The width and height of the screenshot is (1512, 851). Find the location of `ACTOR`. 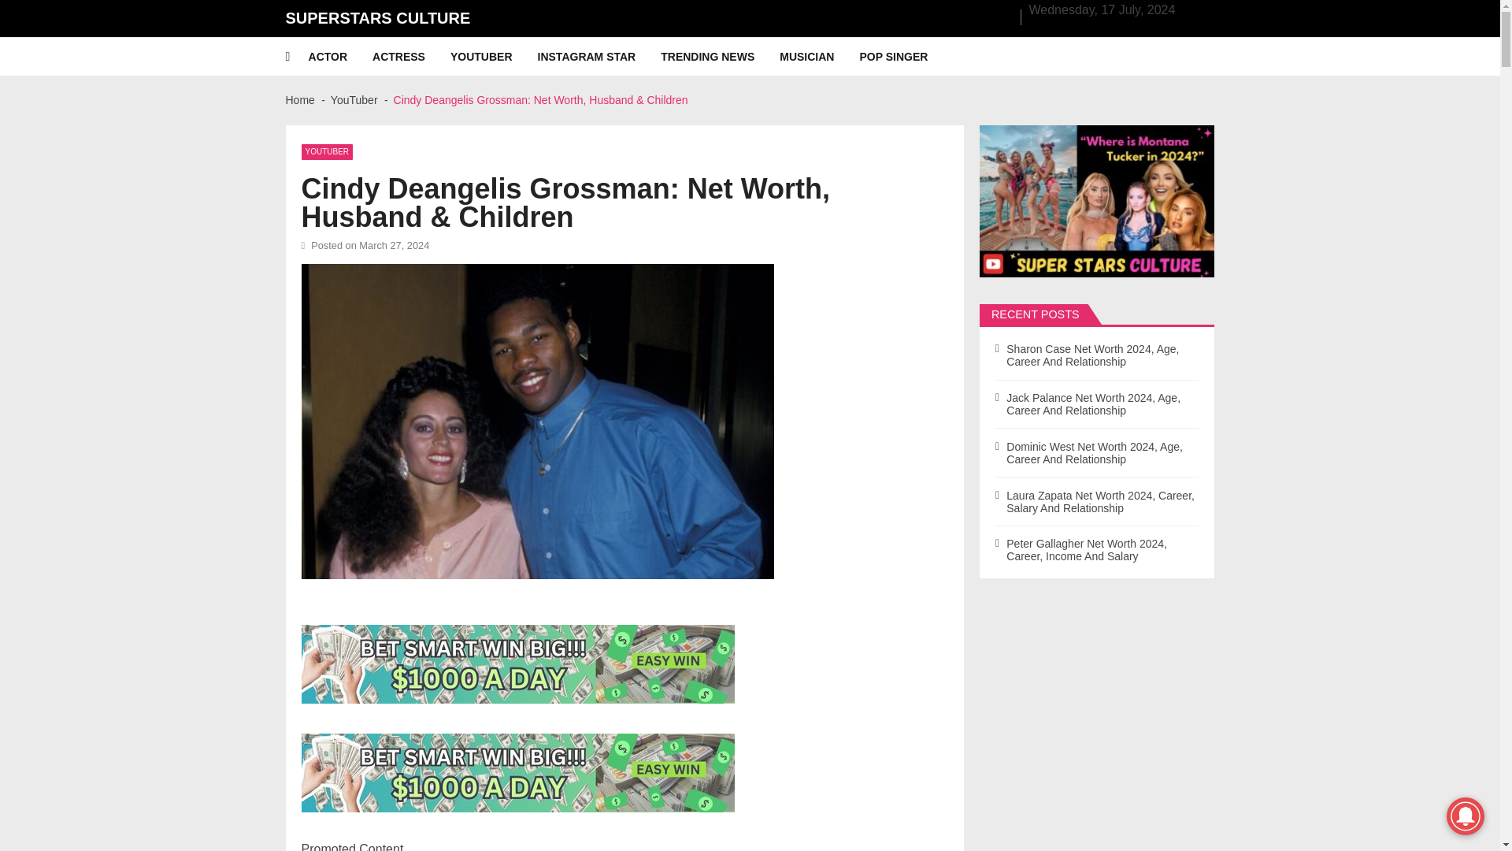

ACTOR is located at coordinates (340, 57).